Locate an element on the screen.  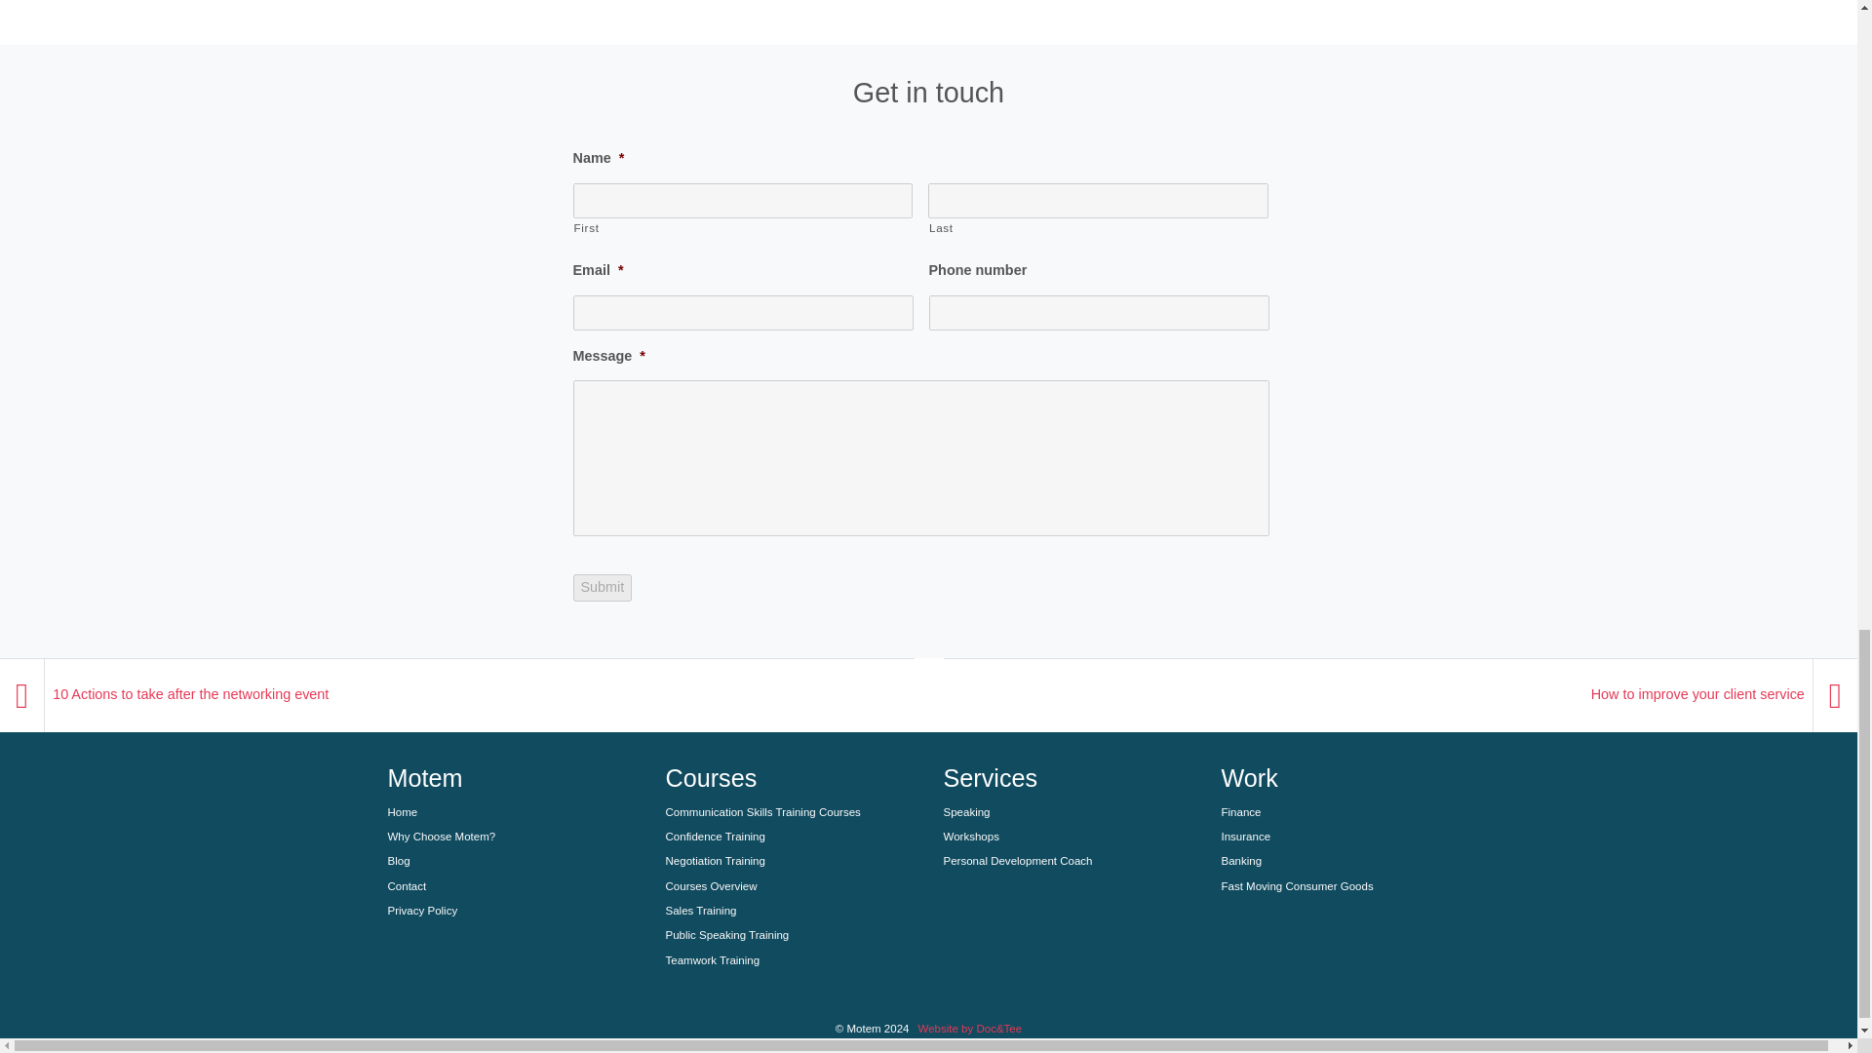
Contact is located at coordinates (511, 887).